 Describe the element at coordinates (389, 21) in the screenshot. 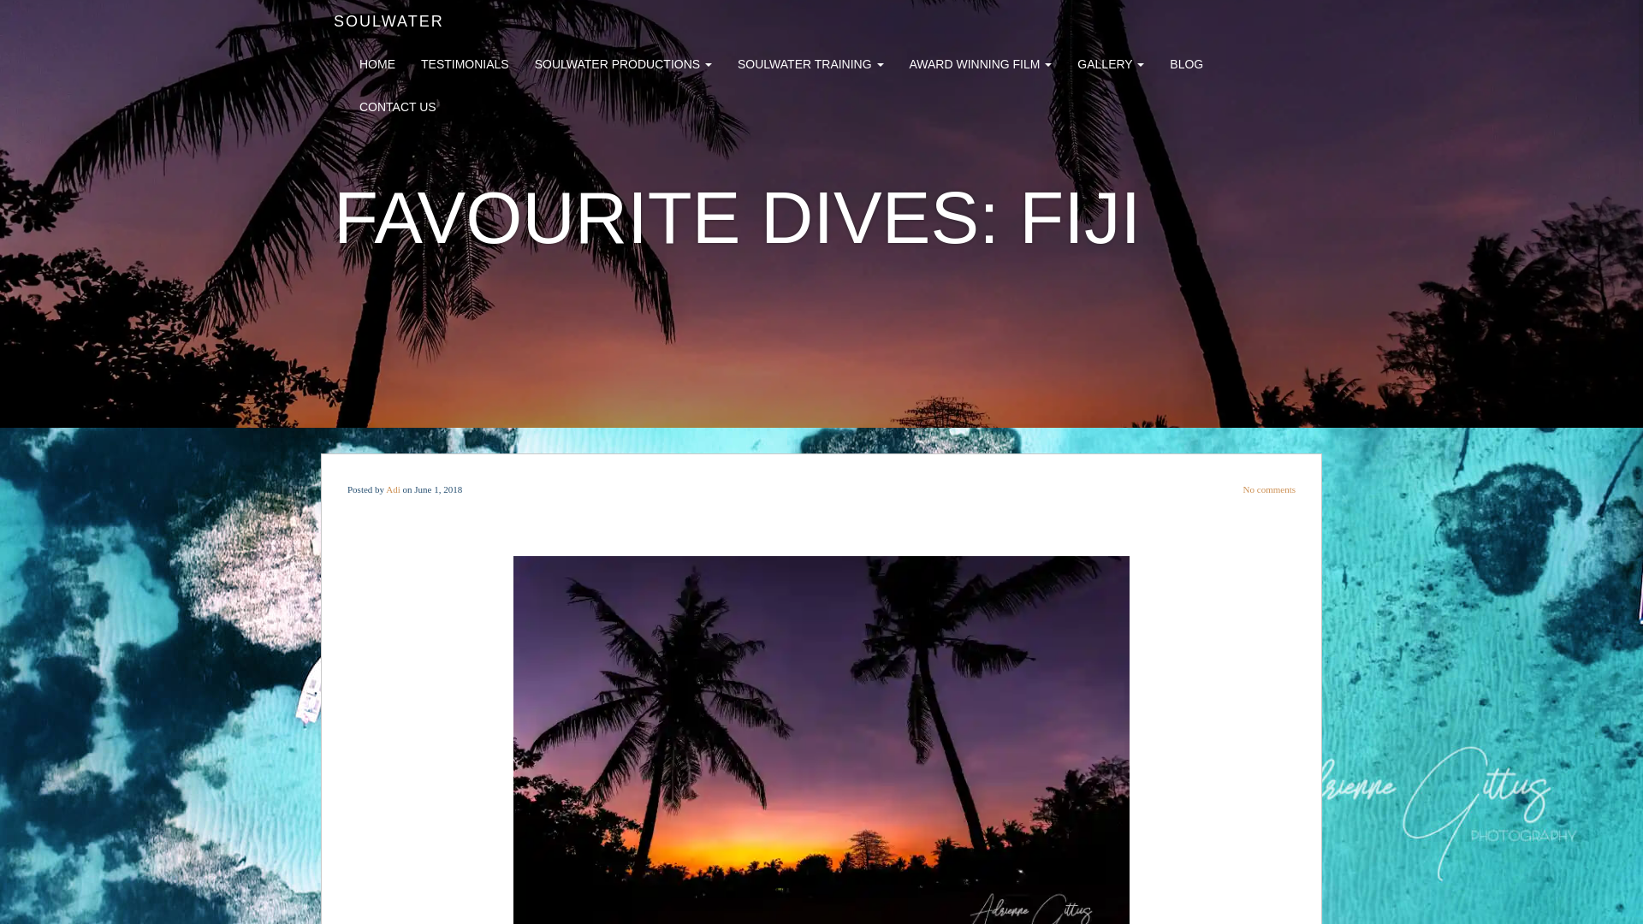

I see `SOULWATER` at that location.